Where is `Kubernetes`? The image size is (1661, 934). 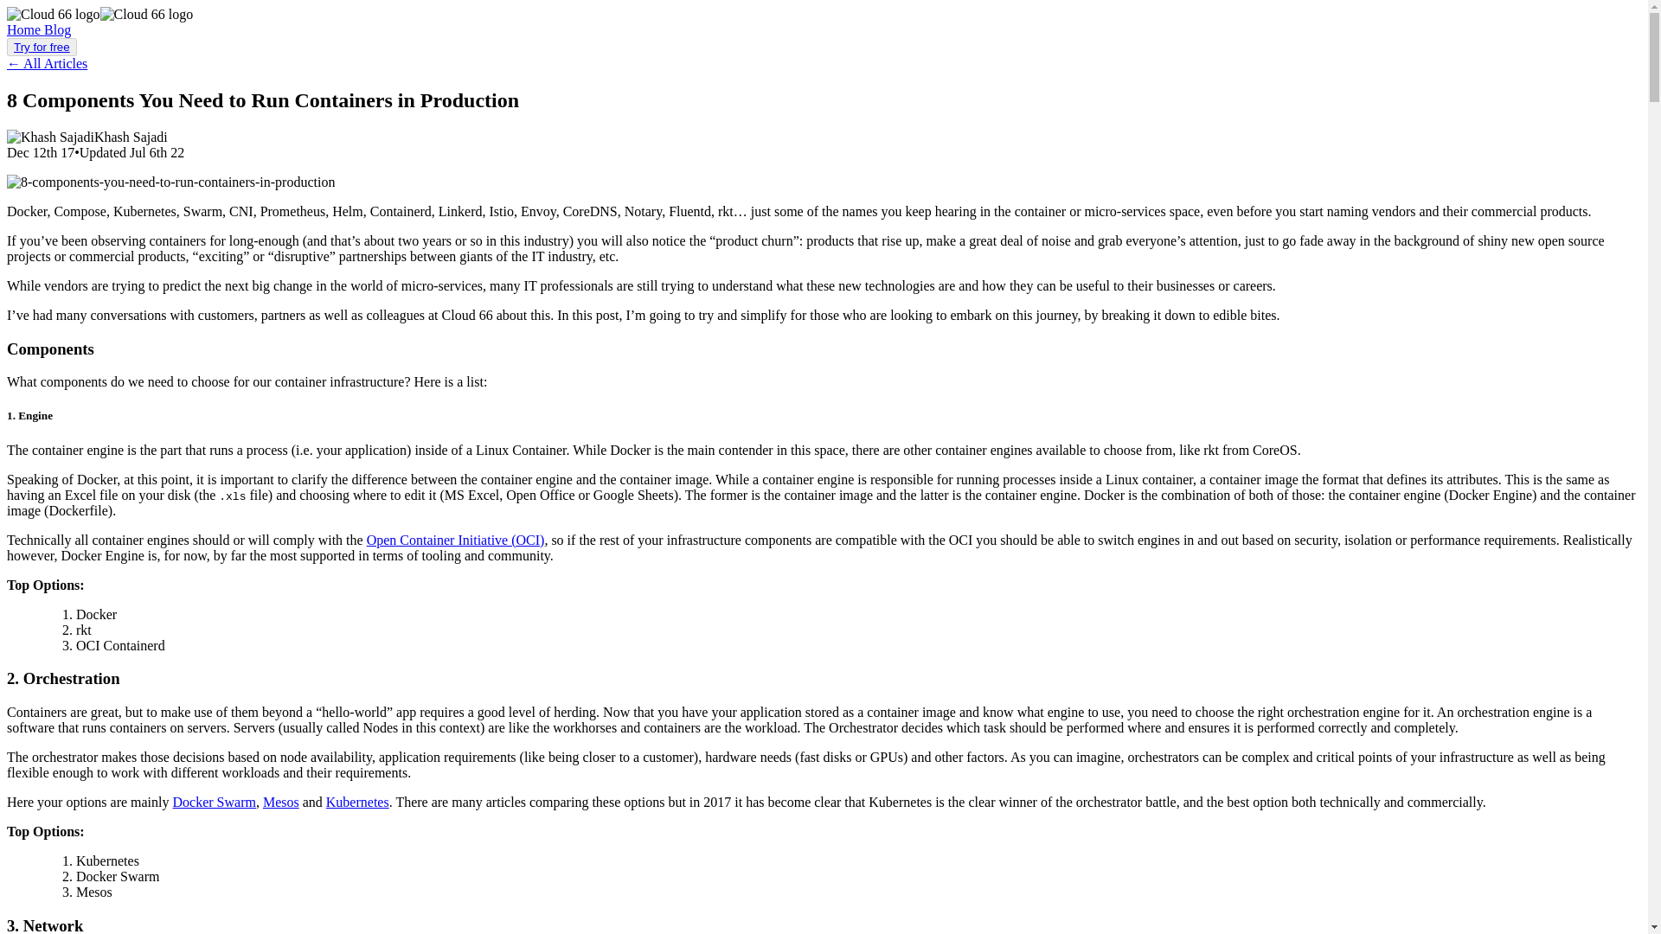 Kubernetes is located at coordinates (356, 803).